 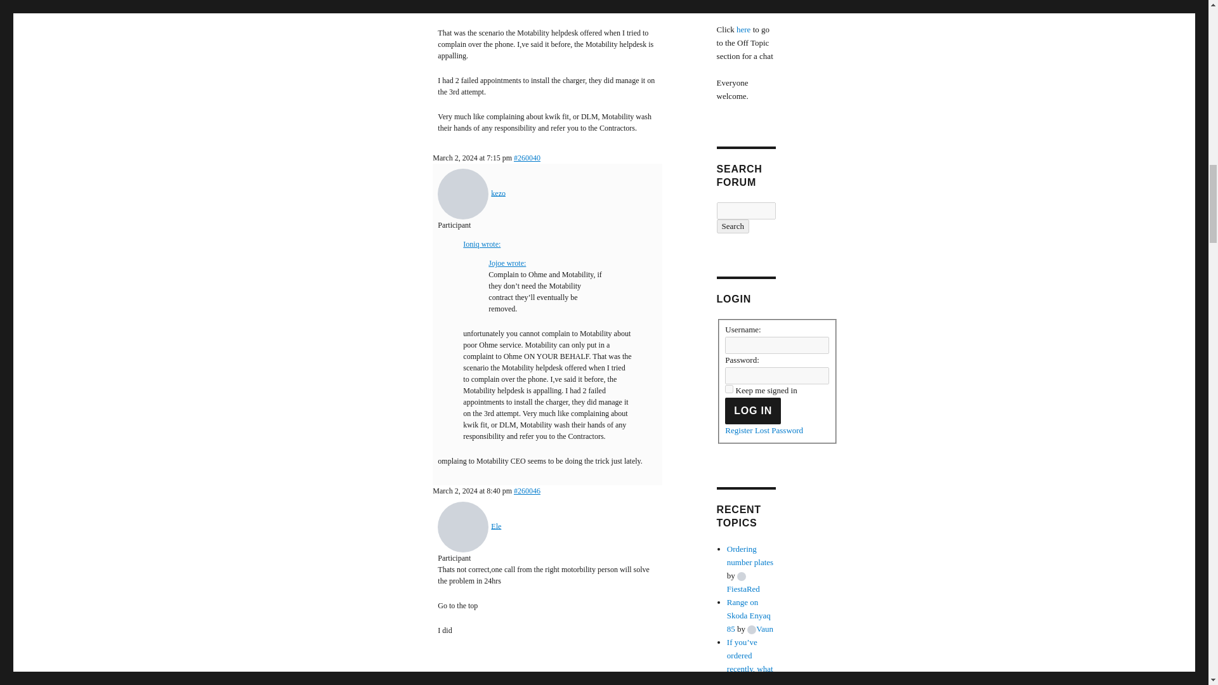 What do you see at coordinates (471, 193) in the screenshot?
I see `View kezo's profile` at bounding box center [471, 193].